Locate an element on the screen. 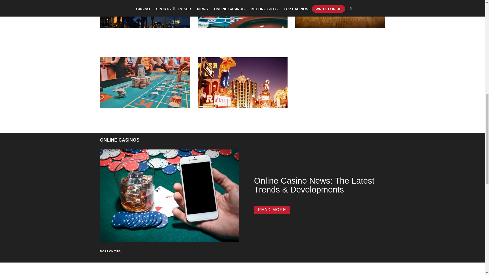 Image resolution: width=489 pixels, height=275 pixels. Top 10 Casinos In Las Vegas is located at coordinates (242, 82).